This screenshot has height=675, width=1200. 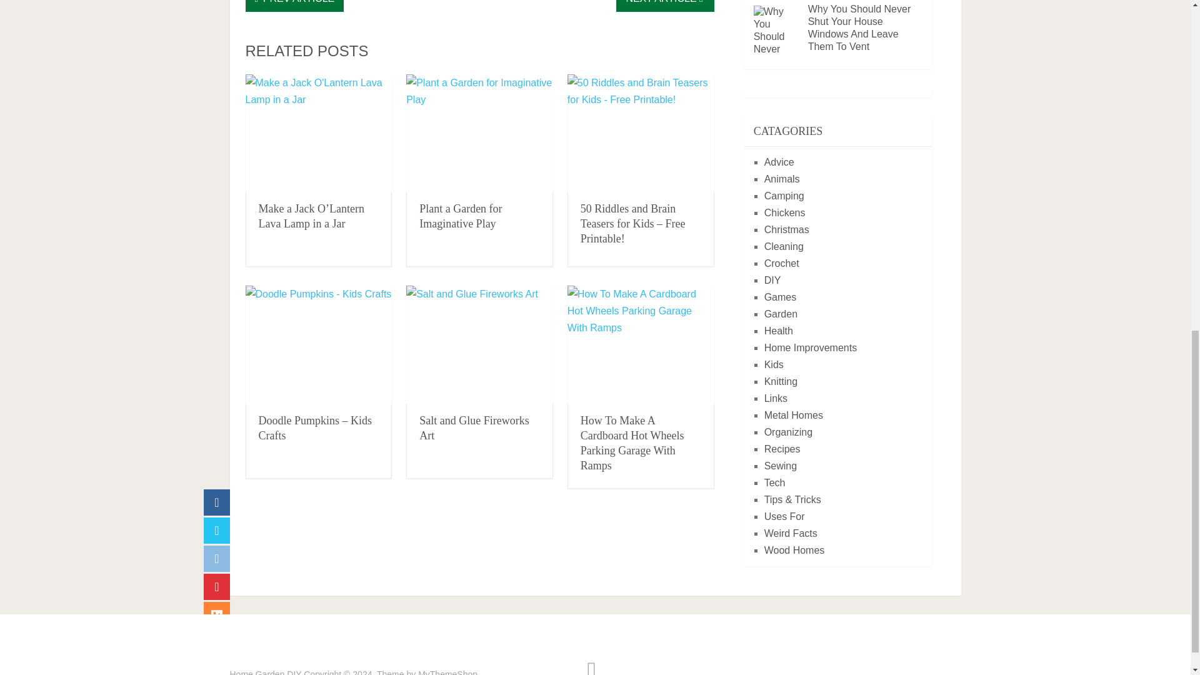 I want to click on Salt and Glue Fireworks Art, so click(x=474, y=428).